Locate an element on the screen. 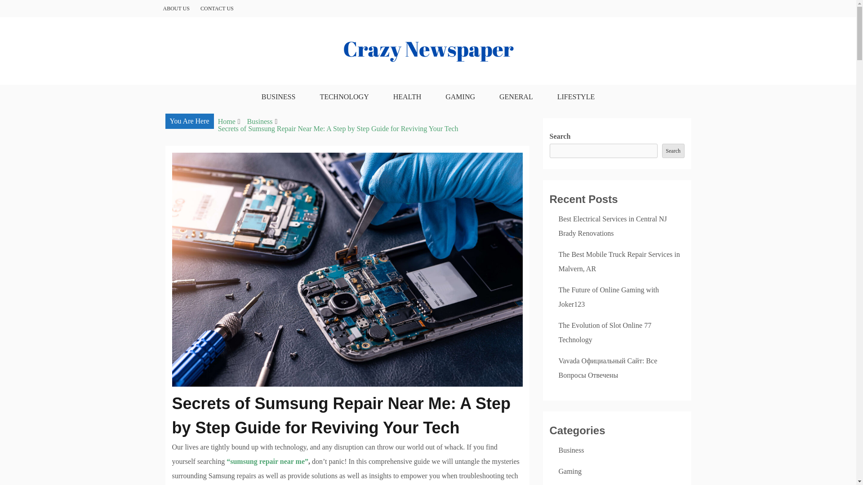 Image resolution: width=863 pixels, height=485 pixels. GENERAL is located at coordinates (516, 97).